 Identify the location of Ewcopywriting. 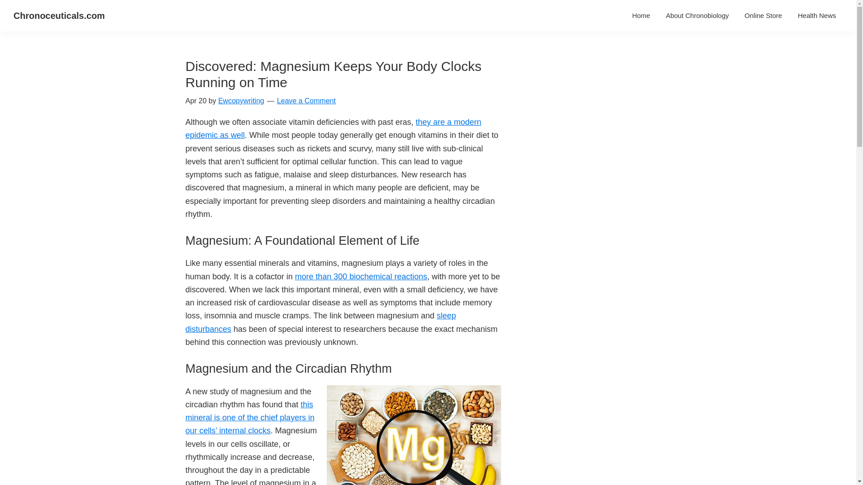
(241, 101).